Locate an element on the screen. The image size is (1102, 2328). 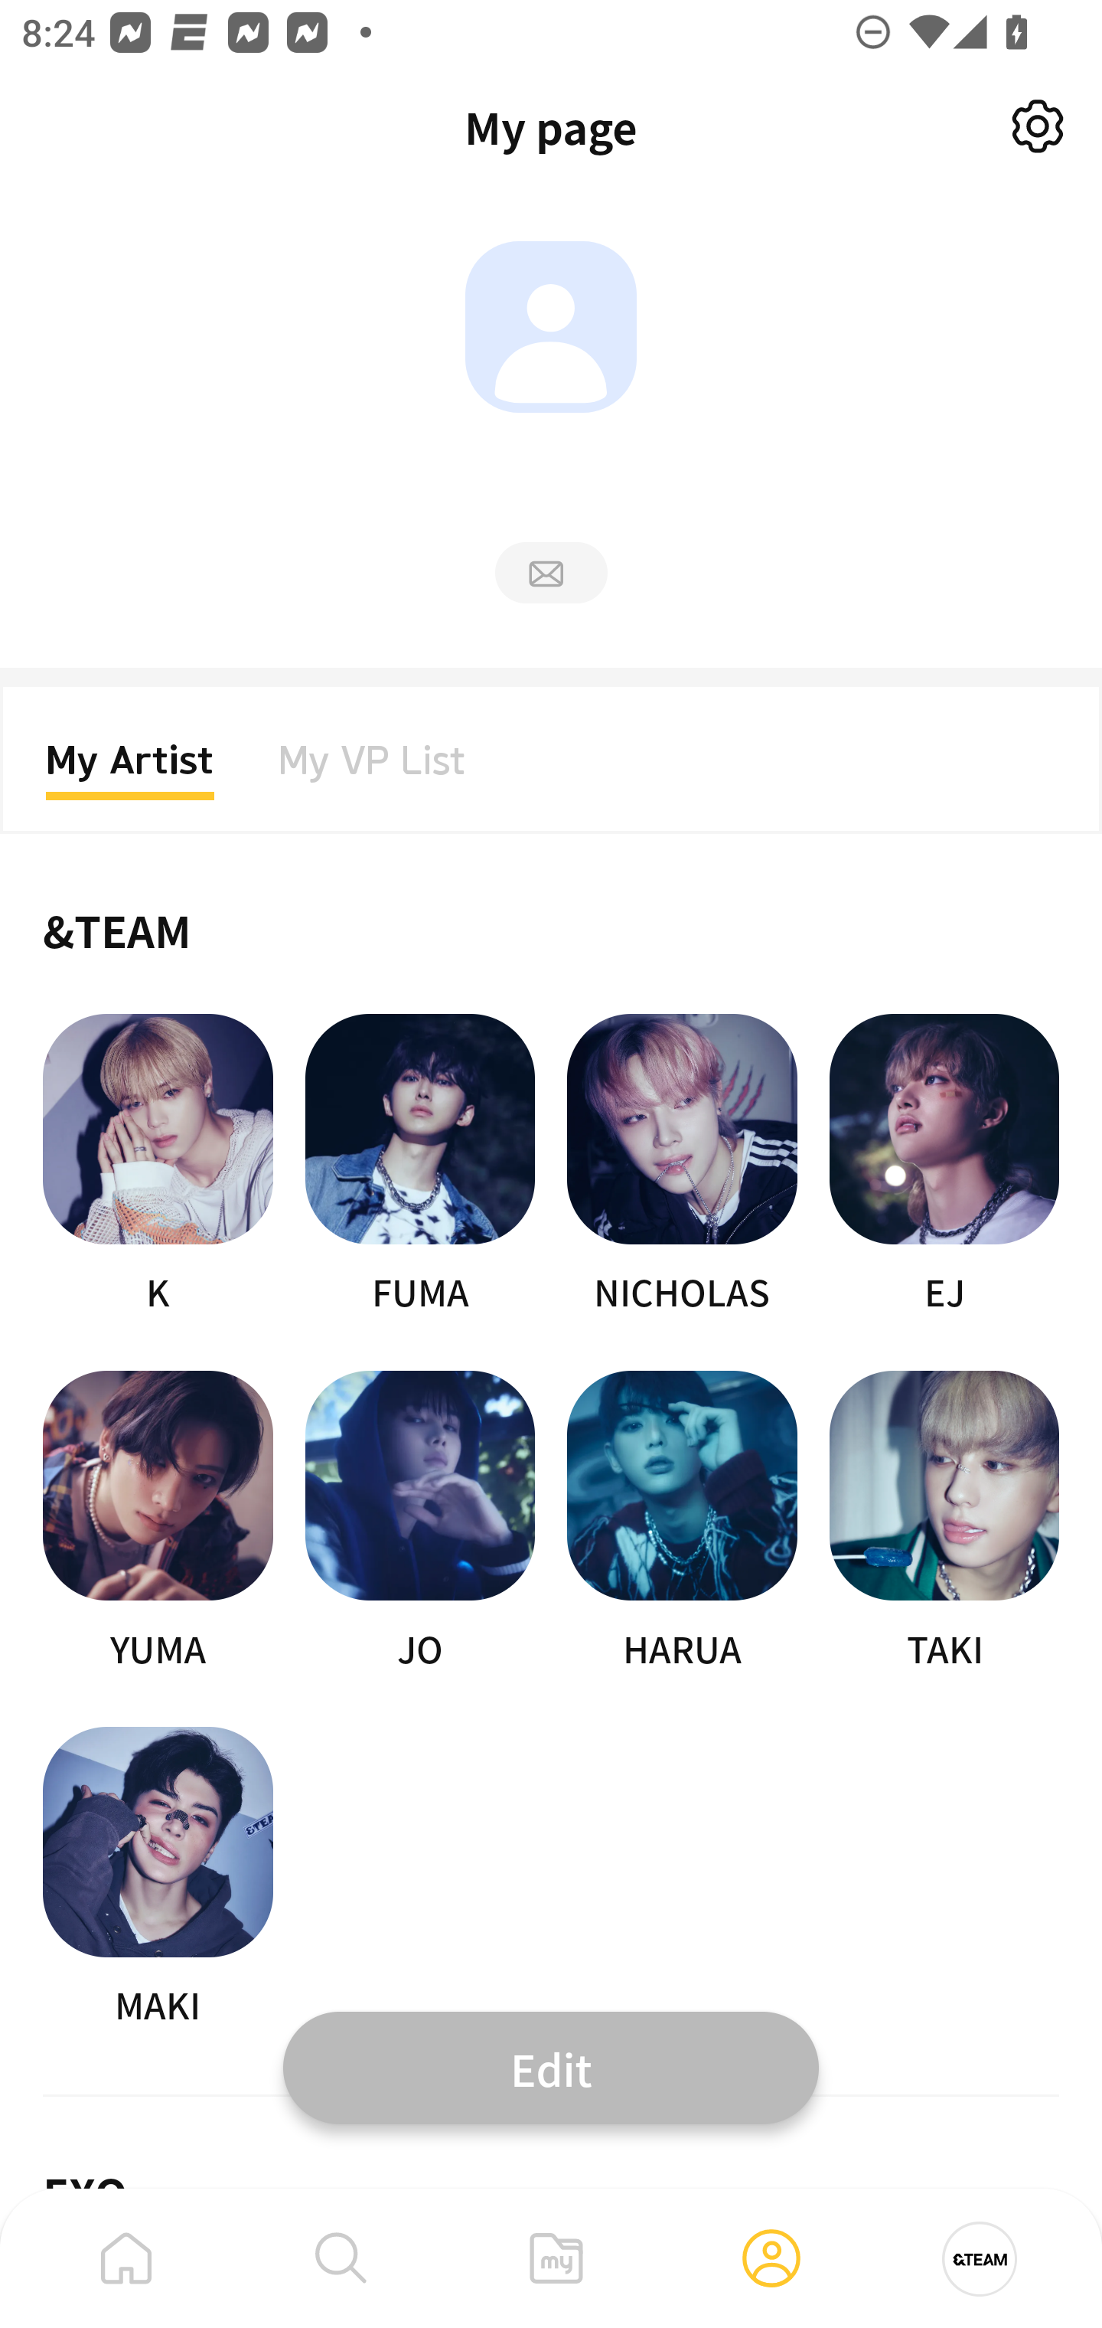
JO is located at coordinates (419, 1522).